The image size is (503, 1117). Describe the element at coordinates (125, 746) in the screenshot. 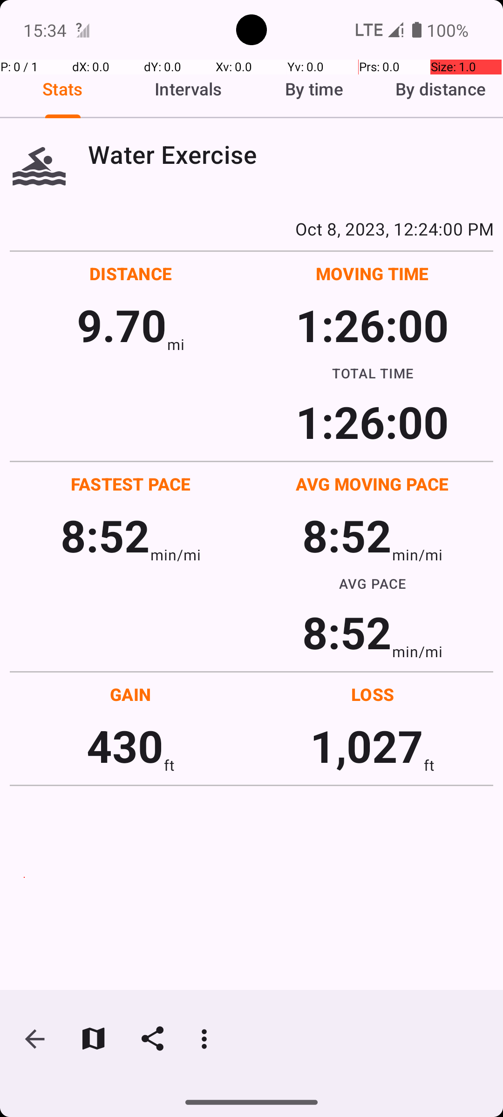

I see `430` at that location.